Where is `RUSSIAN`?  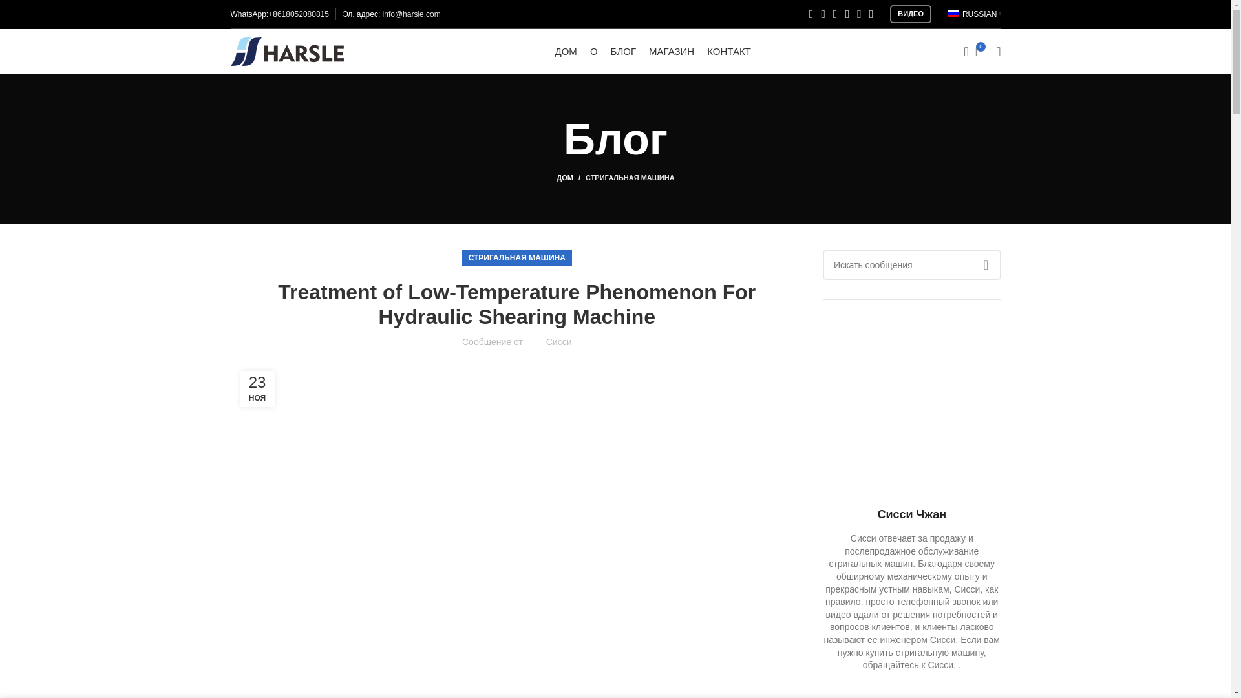 RUSSIAN is located at coordinates (973, 14).